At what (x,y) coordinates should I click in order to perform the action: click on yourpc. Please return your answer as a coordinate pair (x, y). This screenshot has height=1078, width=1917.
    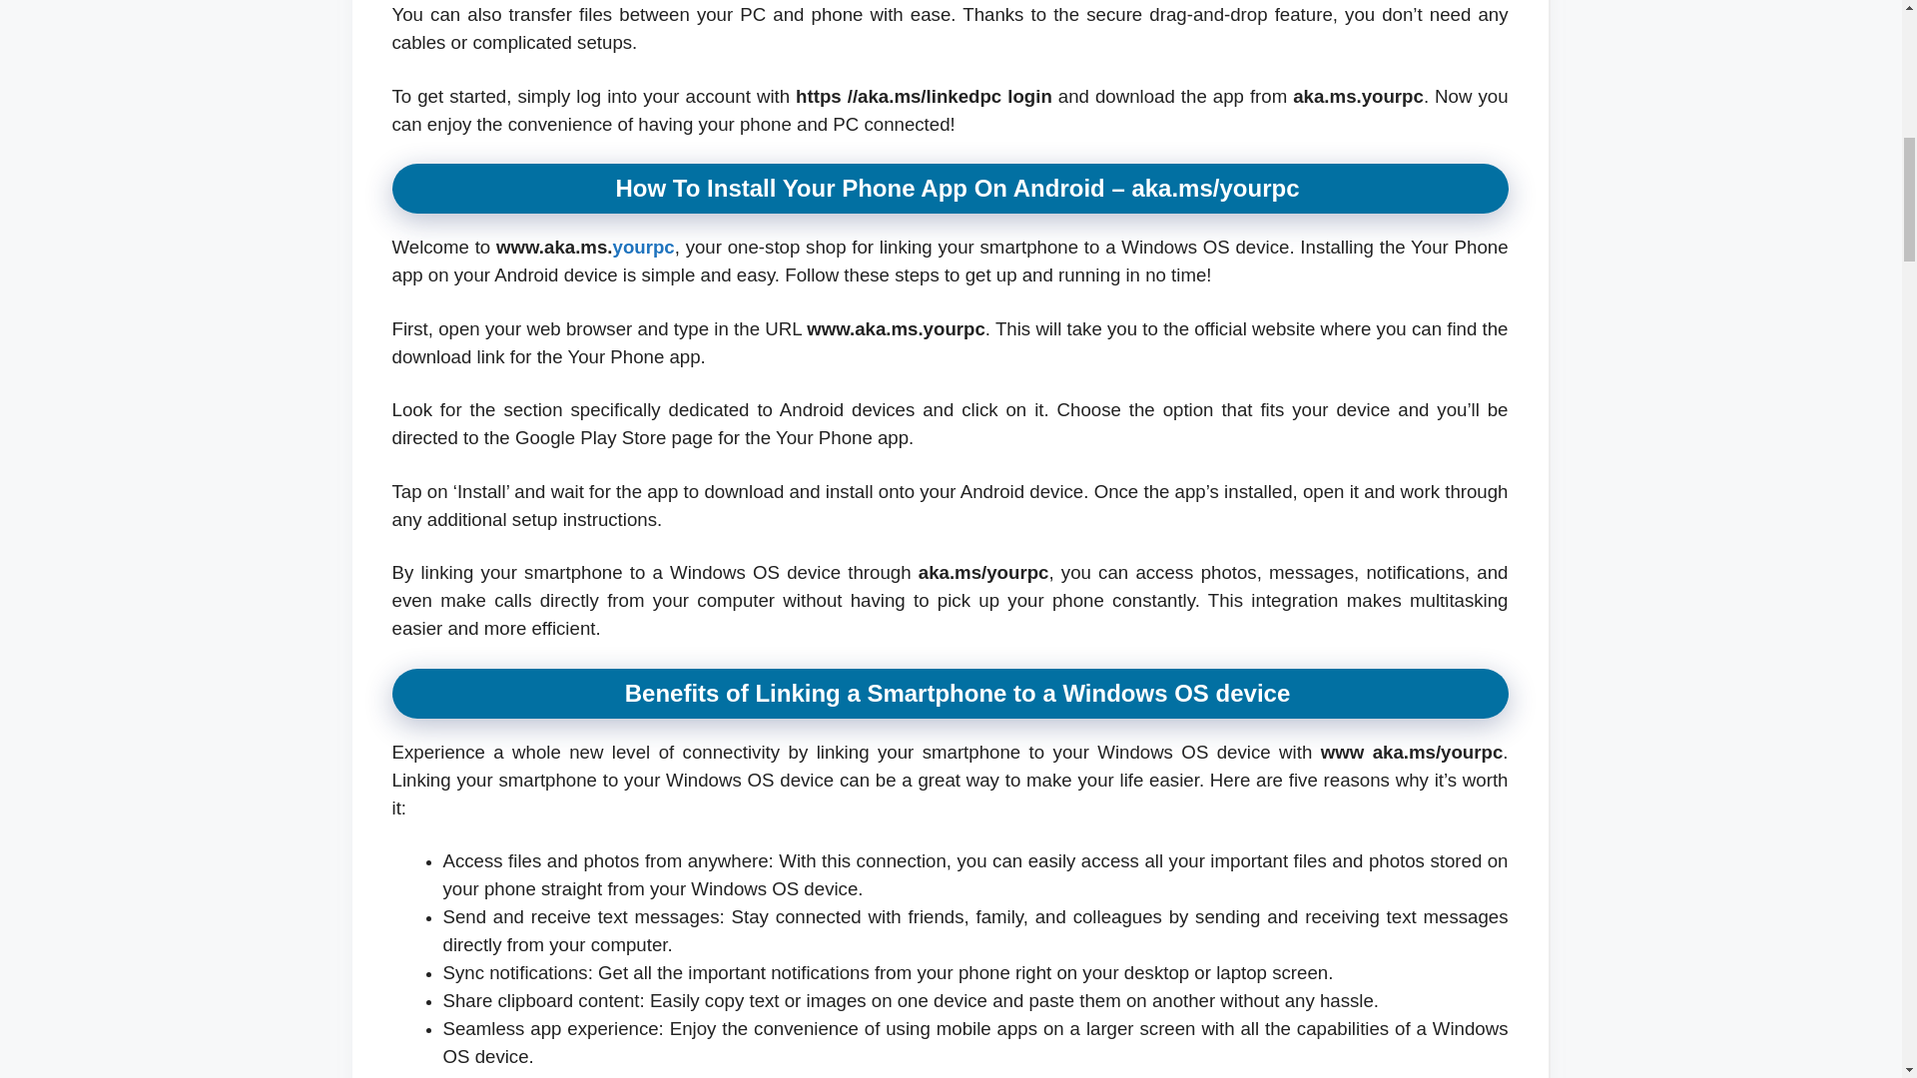
    Looking at the image, I should click on (643, 247).